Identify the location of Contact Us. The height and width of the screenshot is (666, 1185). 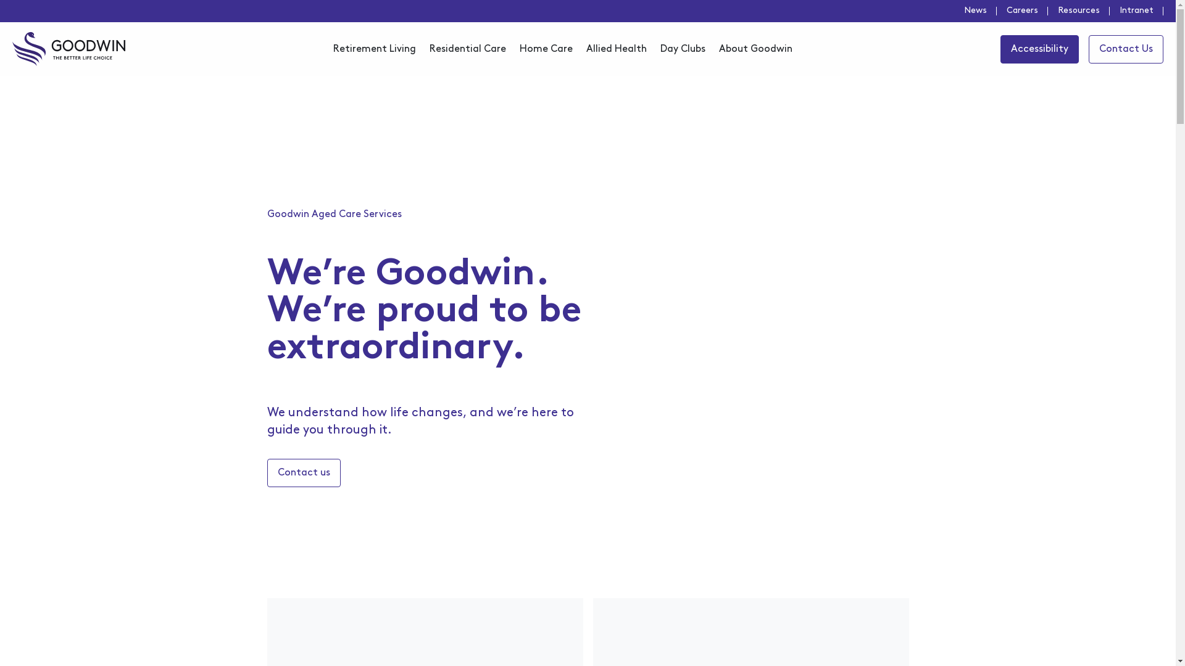
(1126, 49).